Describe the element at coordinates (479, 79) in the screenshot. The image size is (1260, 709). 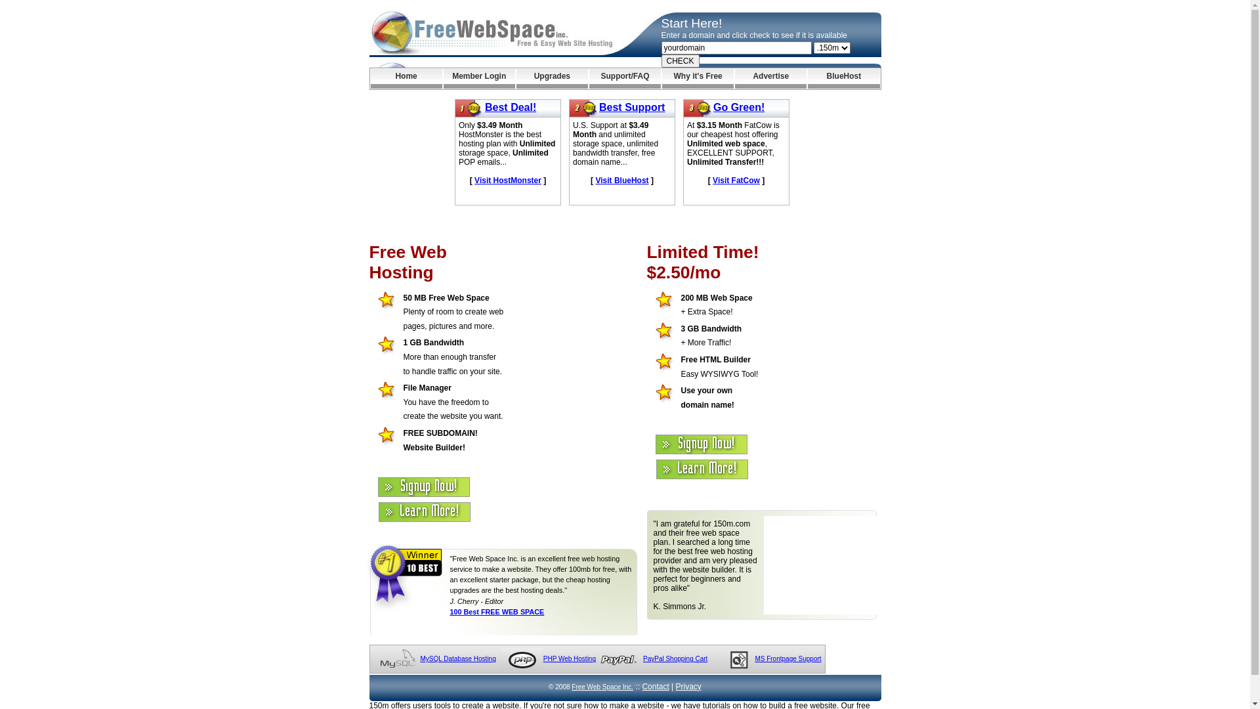
I see `Member Login` at that location.